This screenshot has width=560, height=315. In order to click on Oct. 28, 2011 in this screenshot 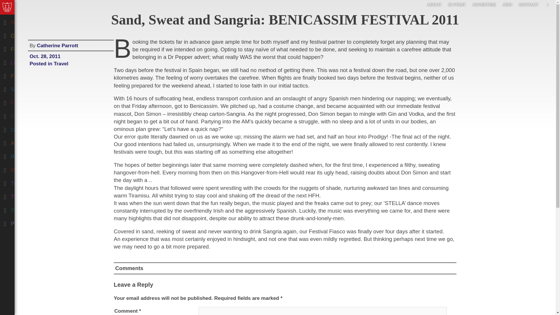, I will do `click(71, 55)`.